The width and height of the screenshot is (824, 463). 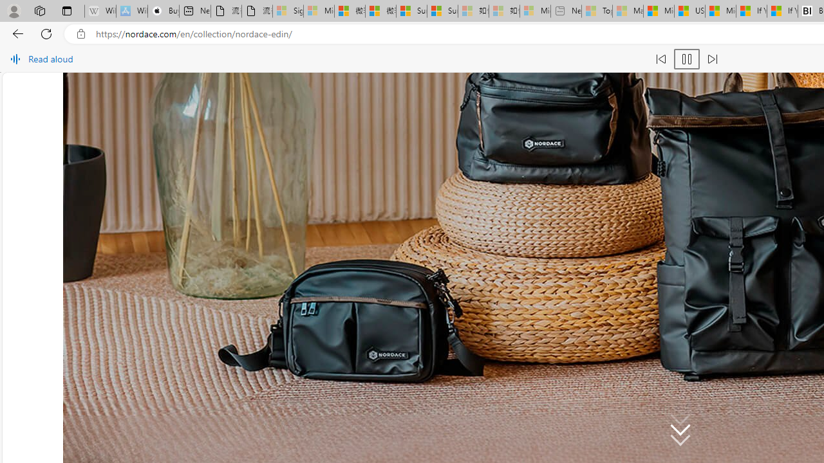 What do you see at coordinates (686, 59) in the screenshot?
I see `Pause read aloud (Ctrl+Shift+U)` at bounding box center [686, 59].